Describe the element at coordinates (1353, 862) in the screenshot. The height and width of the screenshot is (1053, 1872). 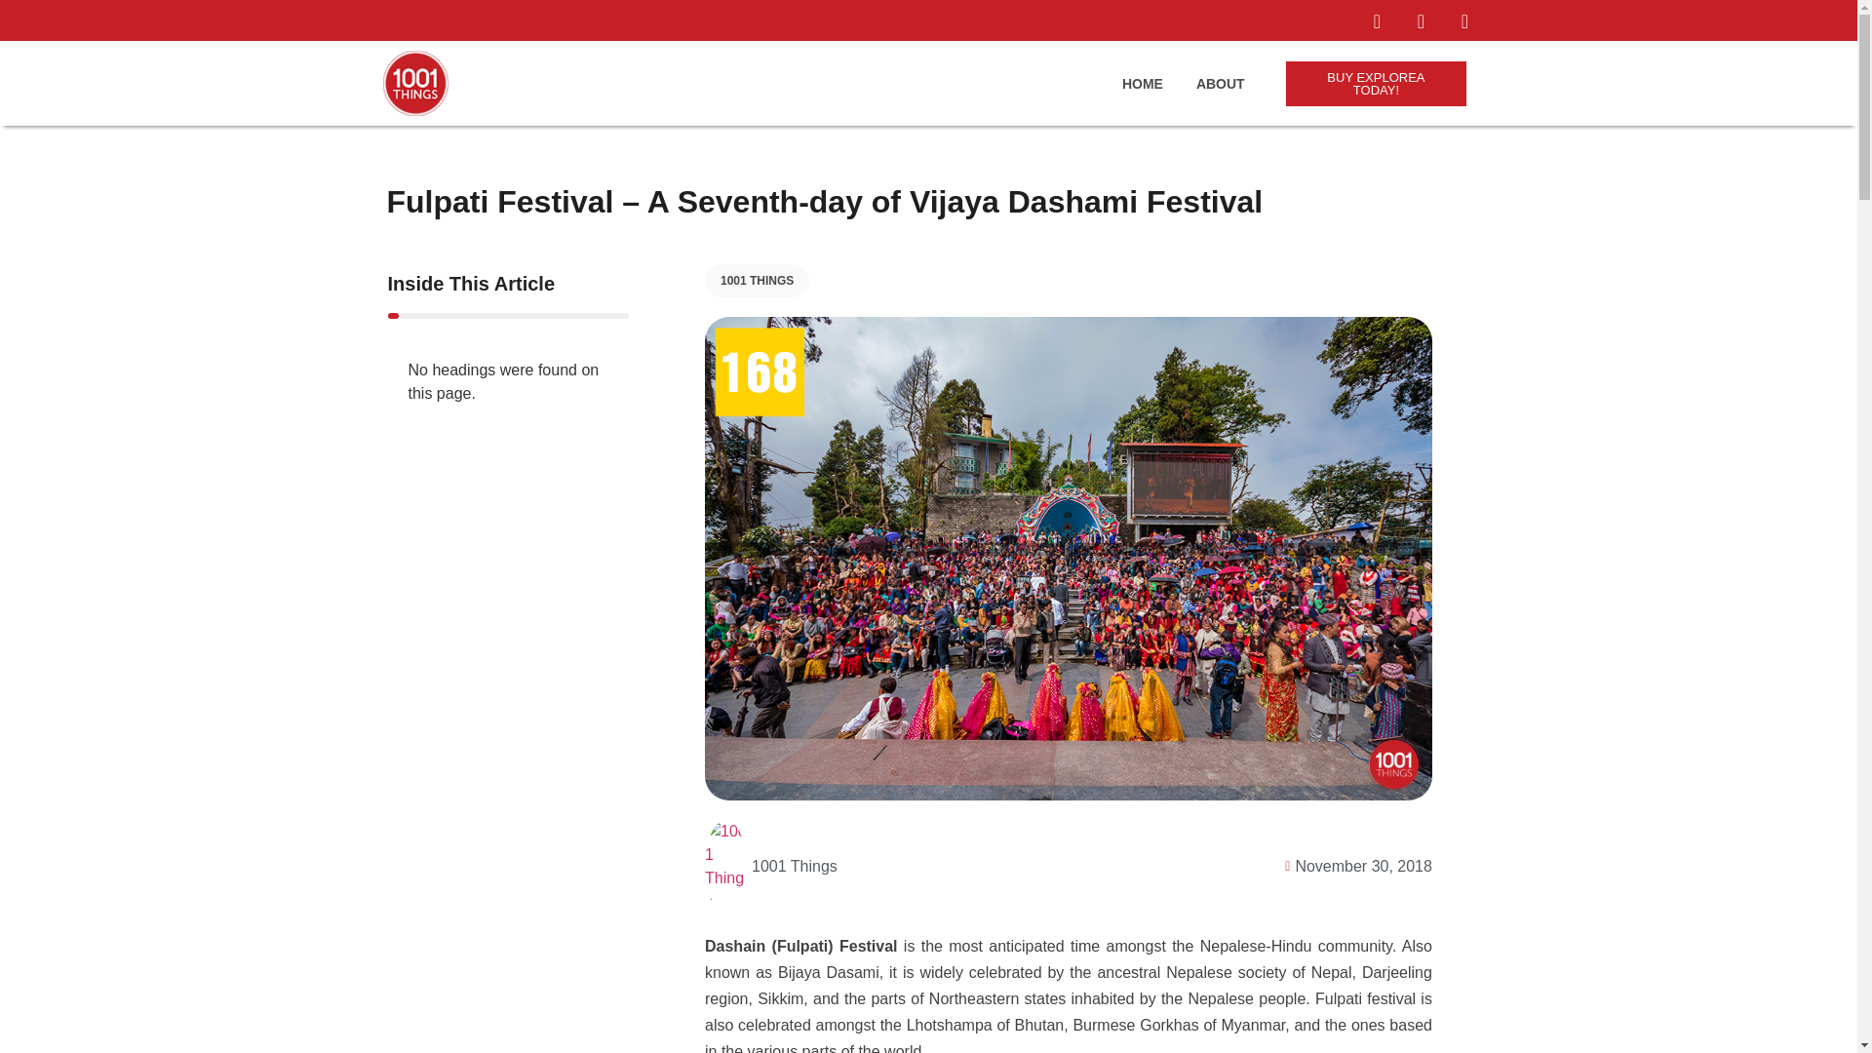
I see `November 30, 2018` at that location.